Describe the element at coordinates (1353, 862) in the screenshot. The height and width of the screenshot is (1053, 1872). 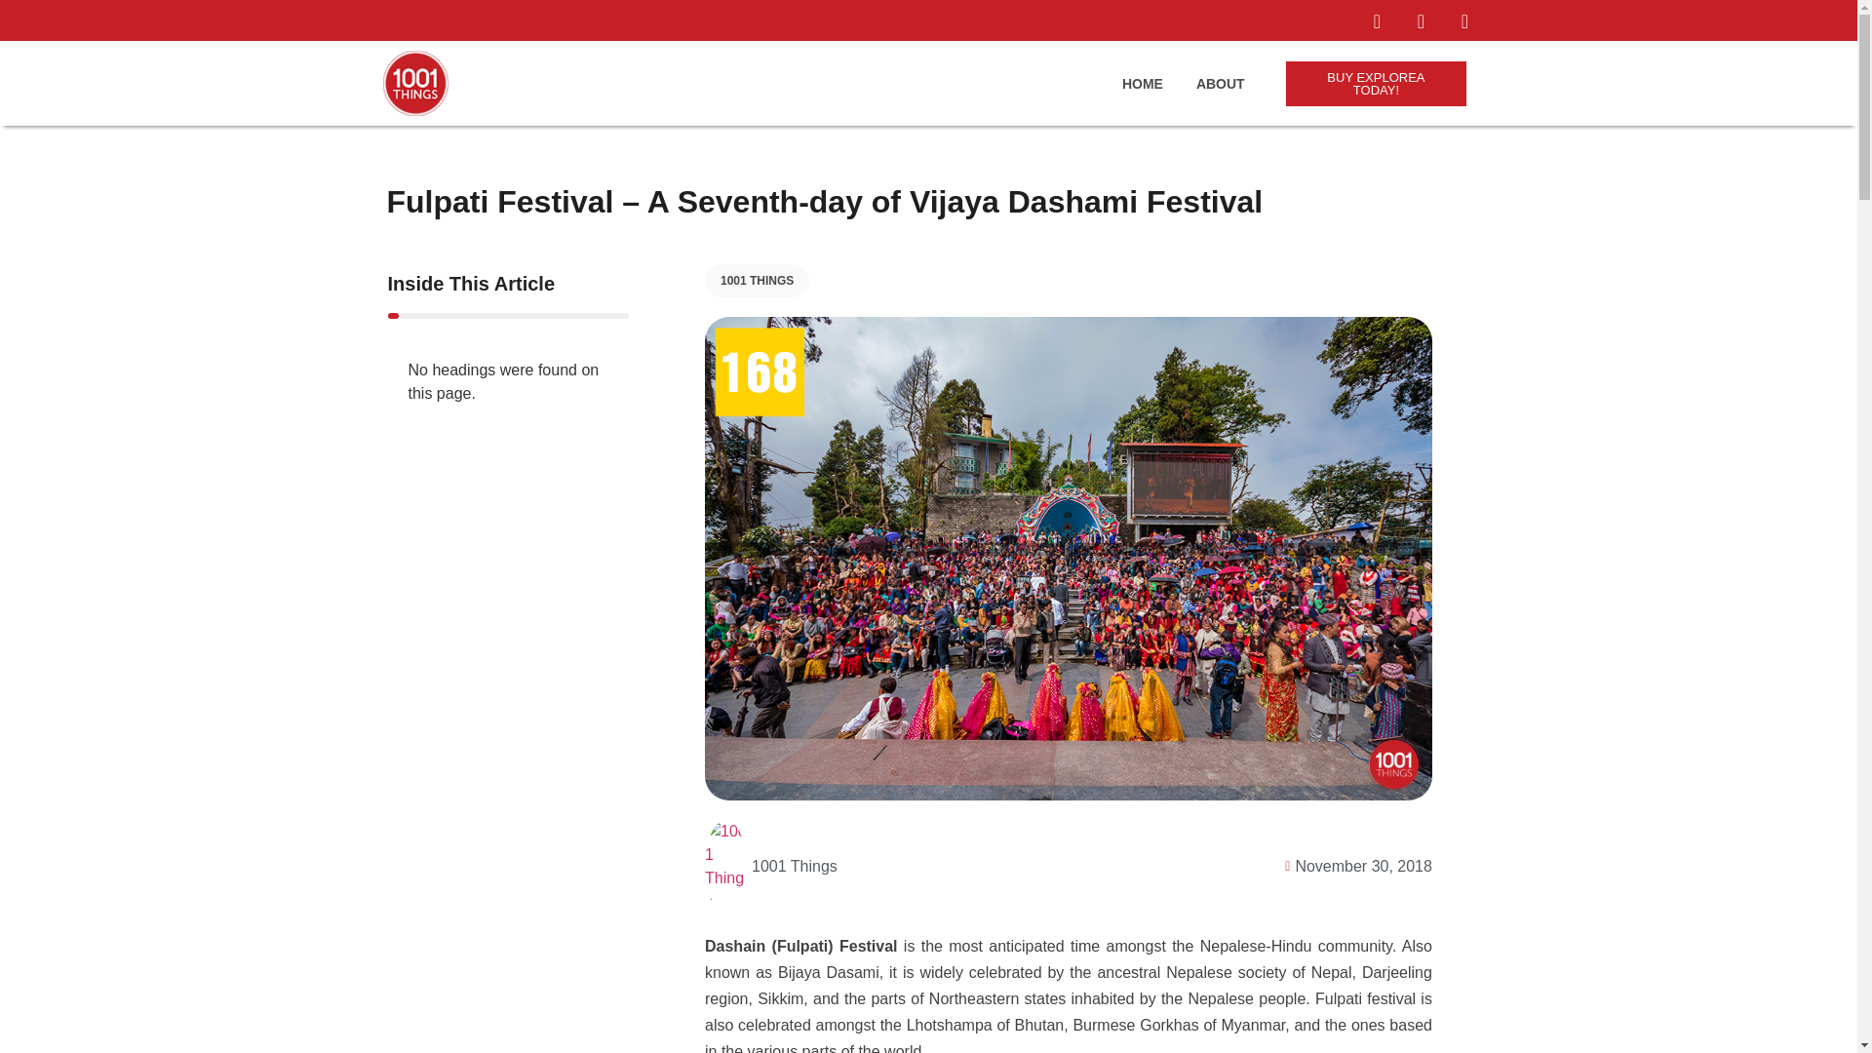
I see `November 30, 2018` at that location.